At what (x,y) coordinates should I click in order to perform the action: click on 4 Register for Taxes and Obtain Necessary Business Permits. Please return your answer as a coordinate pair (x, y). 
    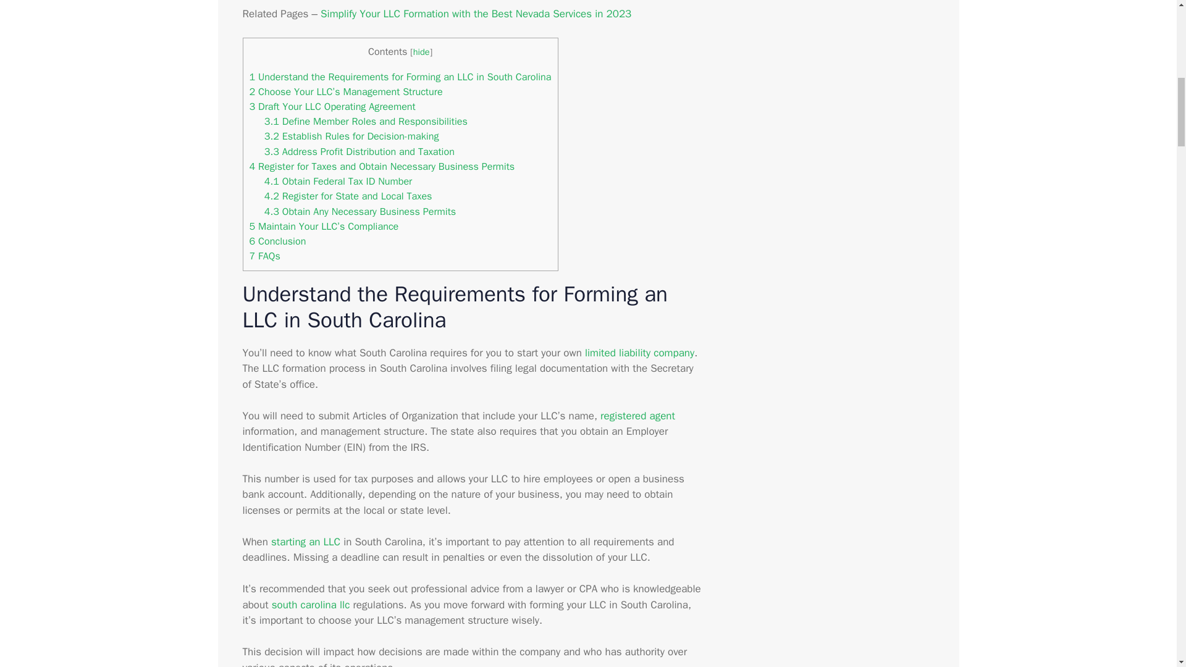
    Looking at the image, I should click on (382, 166).